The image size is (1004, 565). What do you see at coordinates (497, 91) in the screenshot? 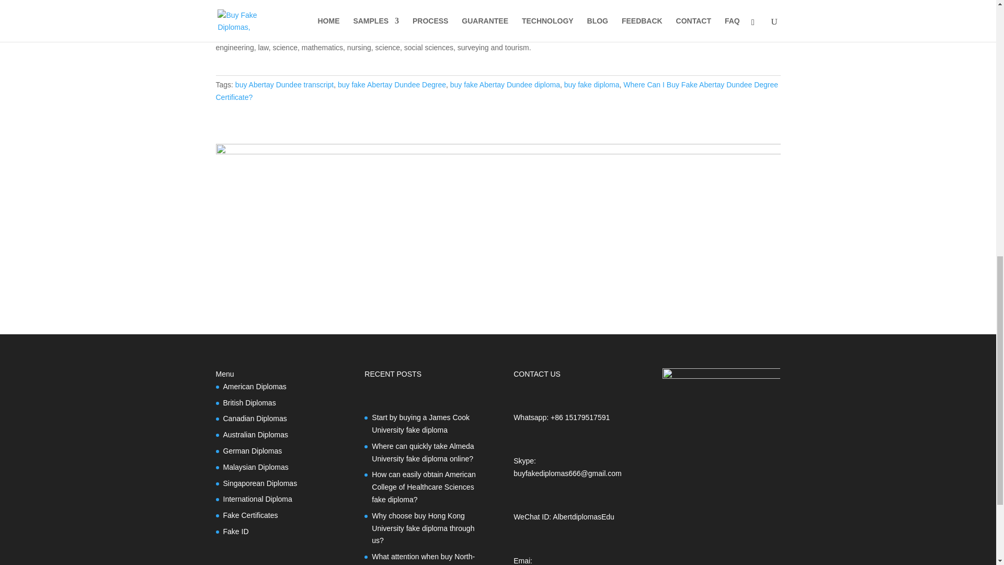
I see `Where Can I Buy Fake Abertay Dundee Degree Certificate?` at bounding box center [497, 91].